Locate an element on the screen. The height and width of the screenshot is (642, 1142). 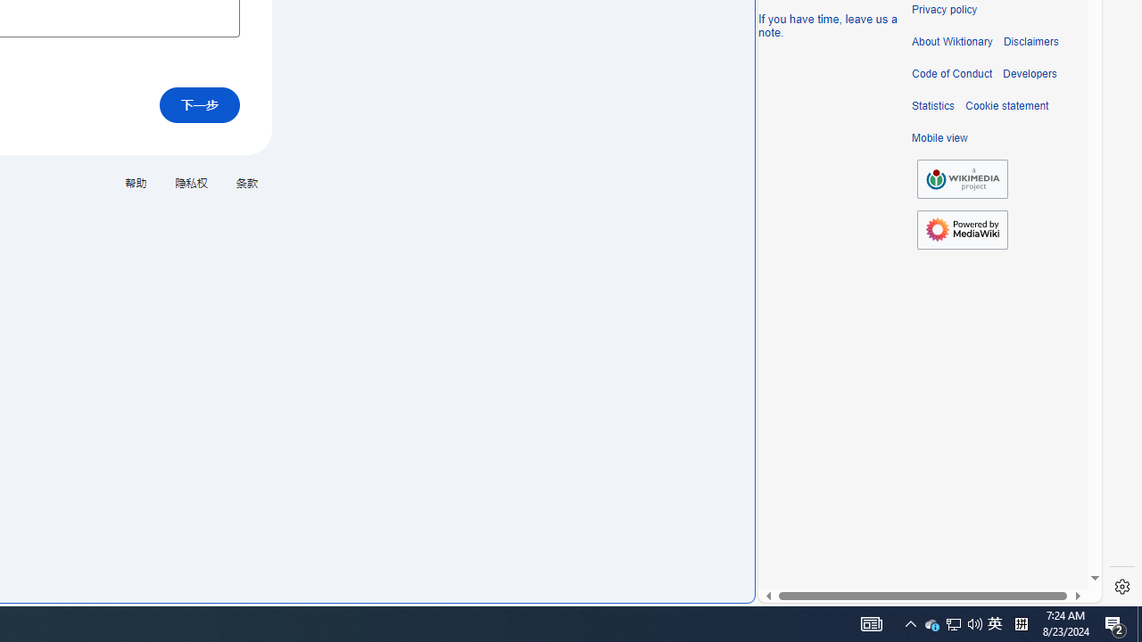
Cookie statement is located at coordinates (1006, 106).